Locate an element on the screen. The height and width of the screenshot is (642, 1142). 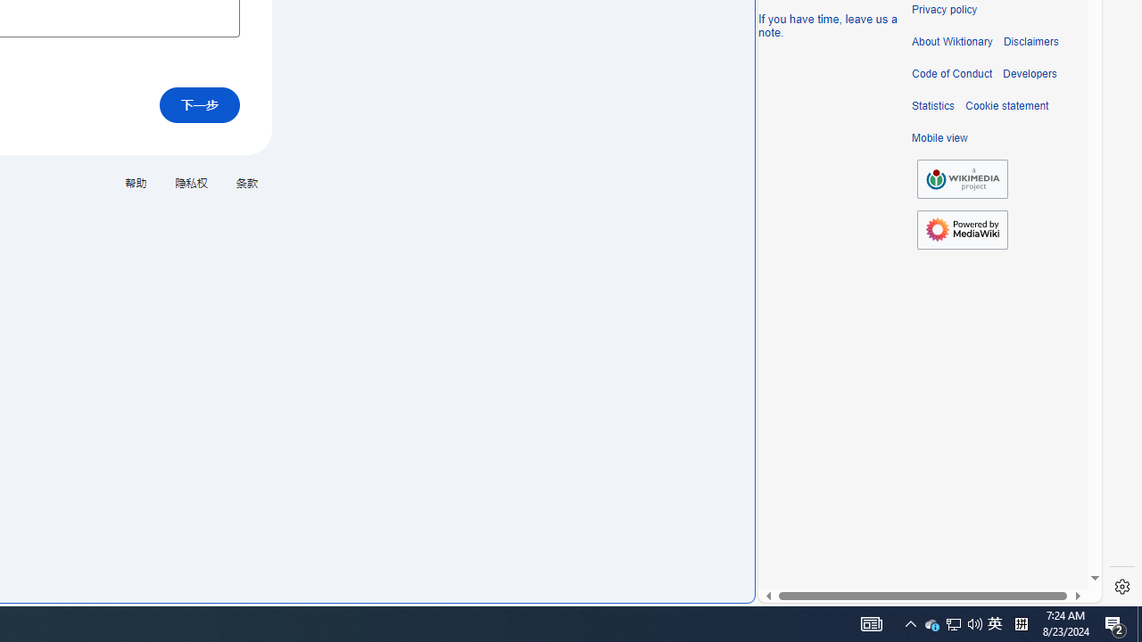
Cookie statement is located at coordinates (1006, 106).